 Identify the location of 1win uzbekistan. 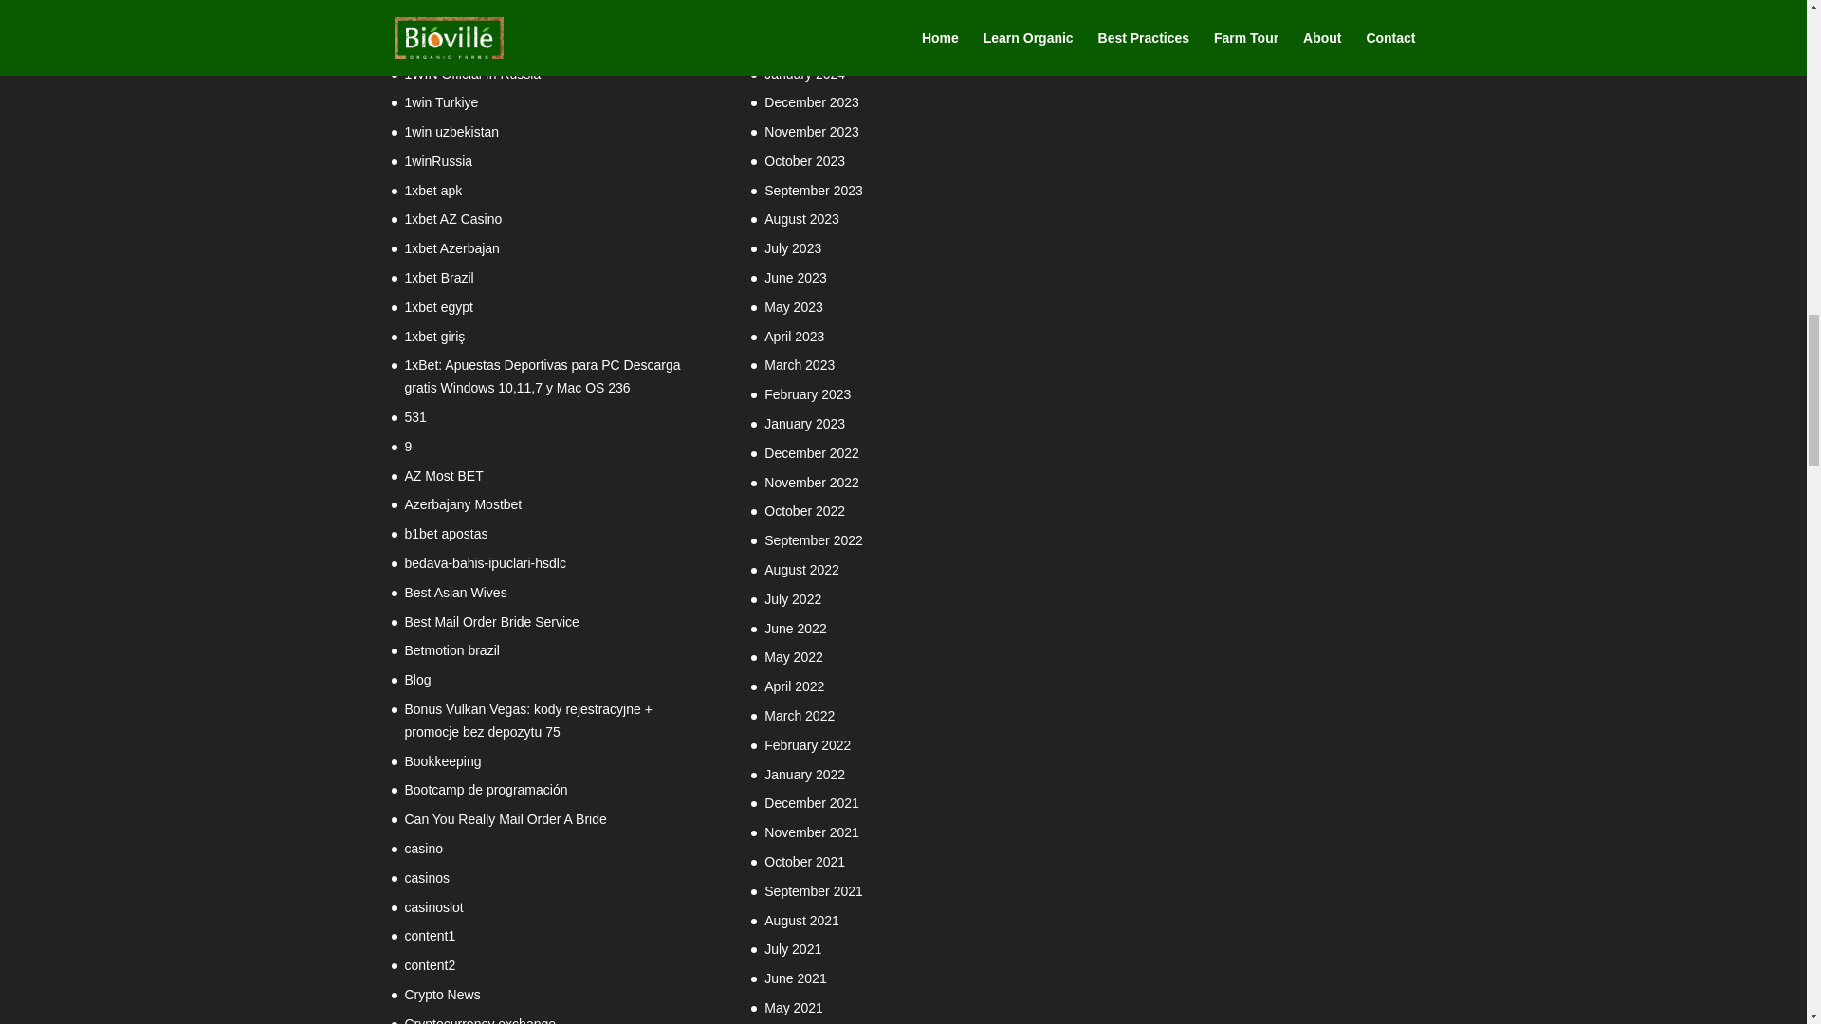
(451, 131).